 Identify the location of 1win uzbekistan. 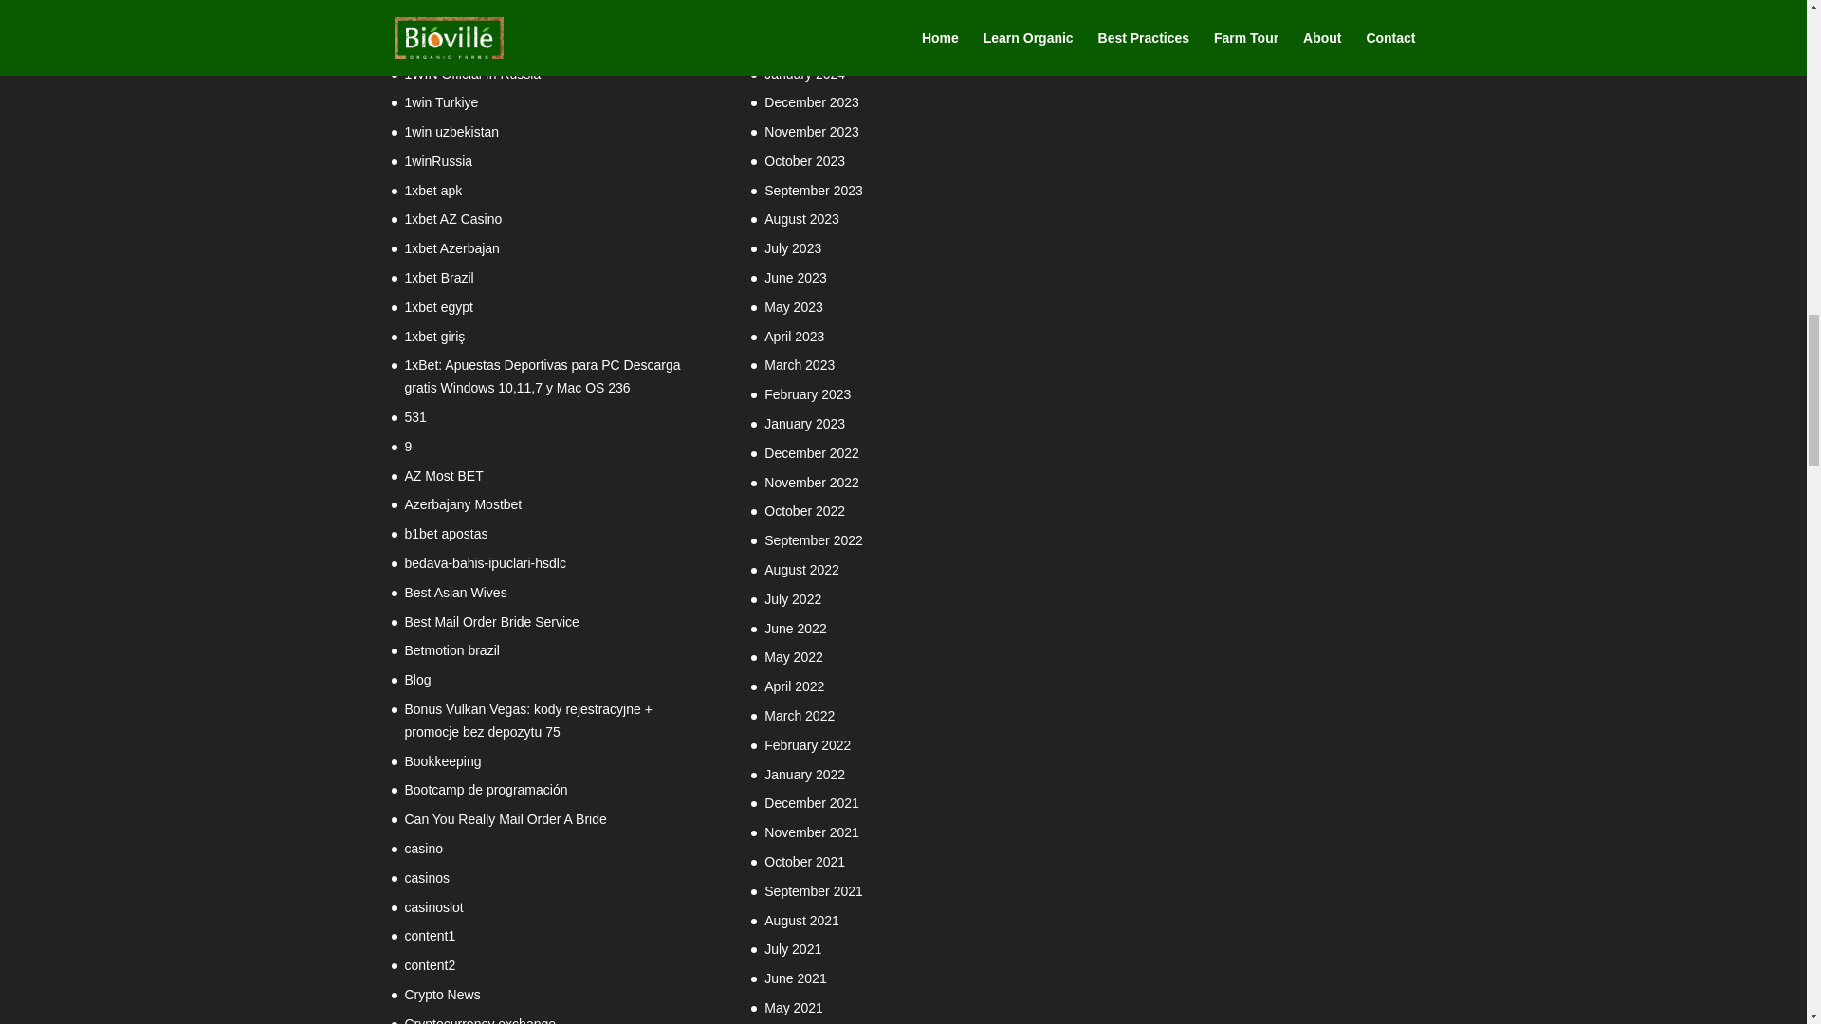
(451, 131).